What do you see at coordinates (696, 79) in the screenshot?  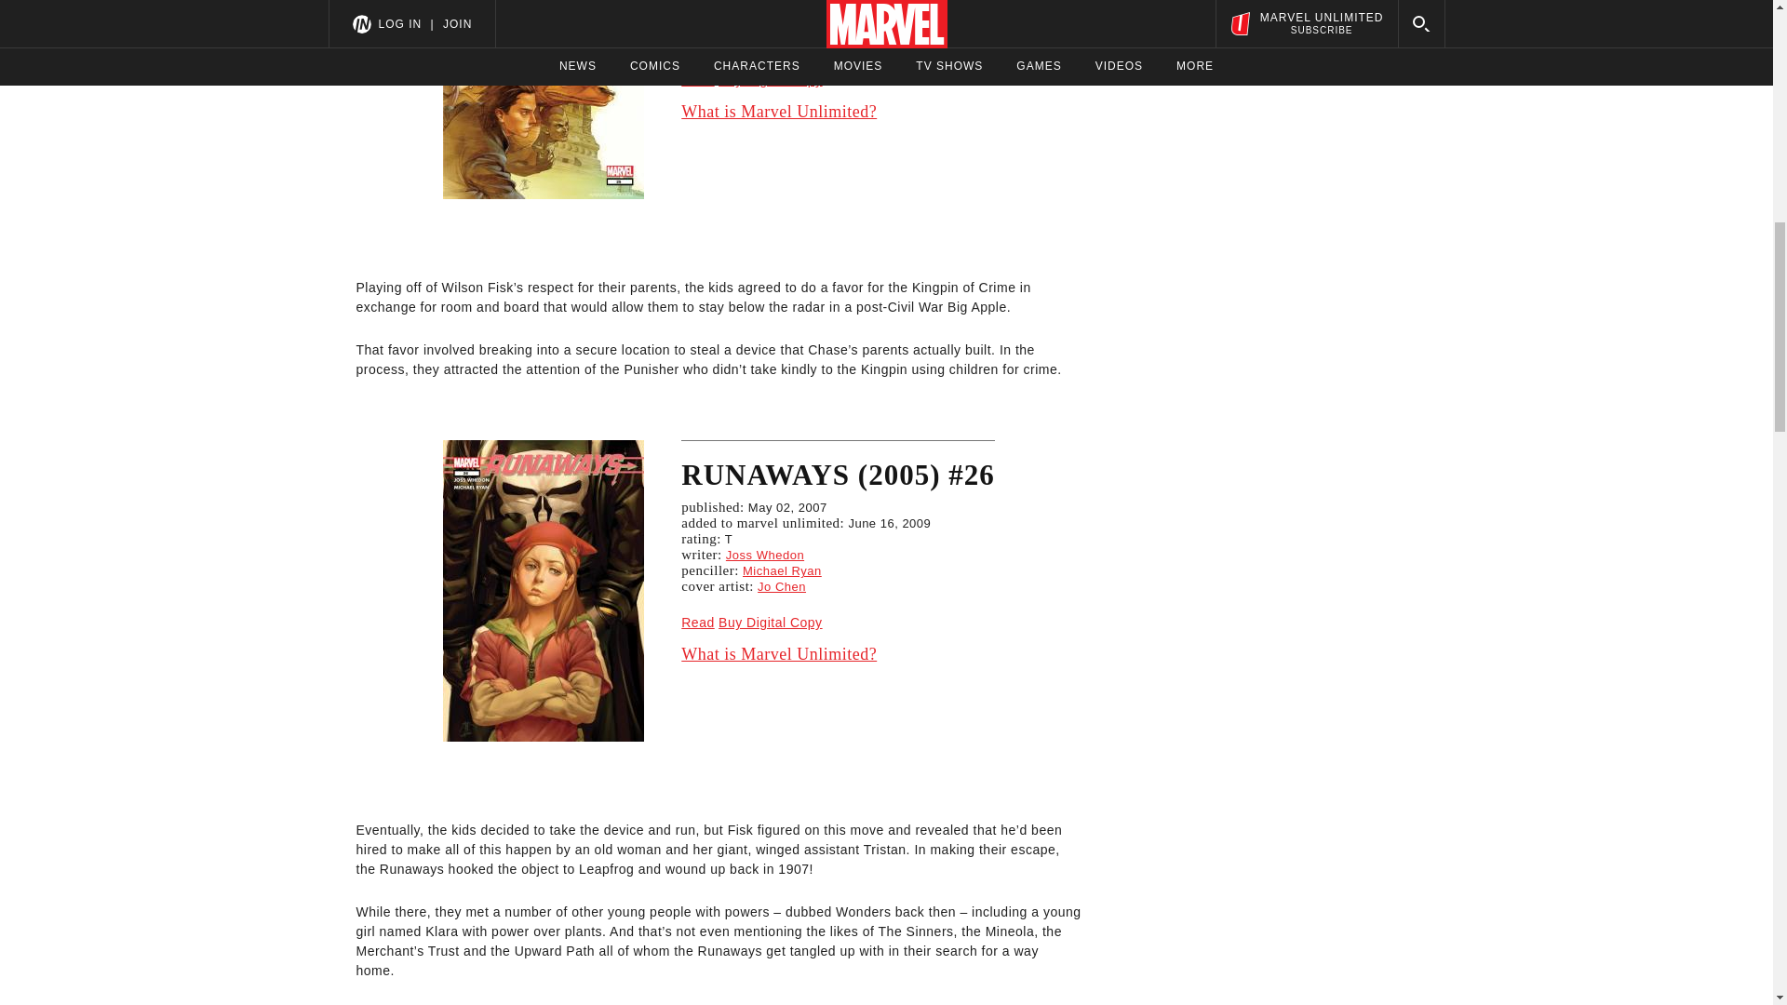 I see `Read` at bounding box center [696, 79].